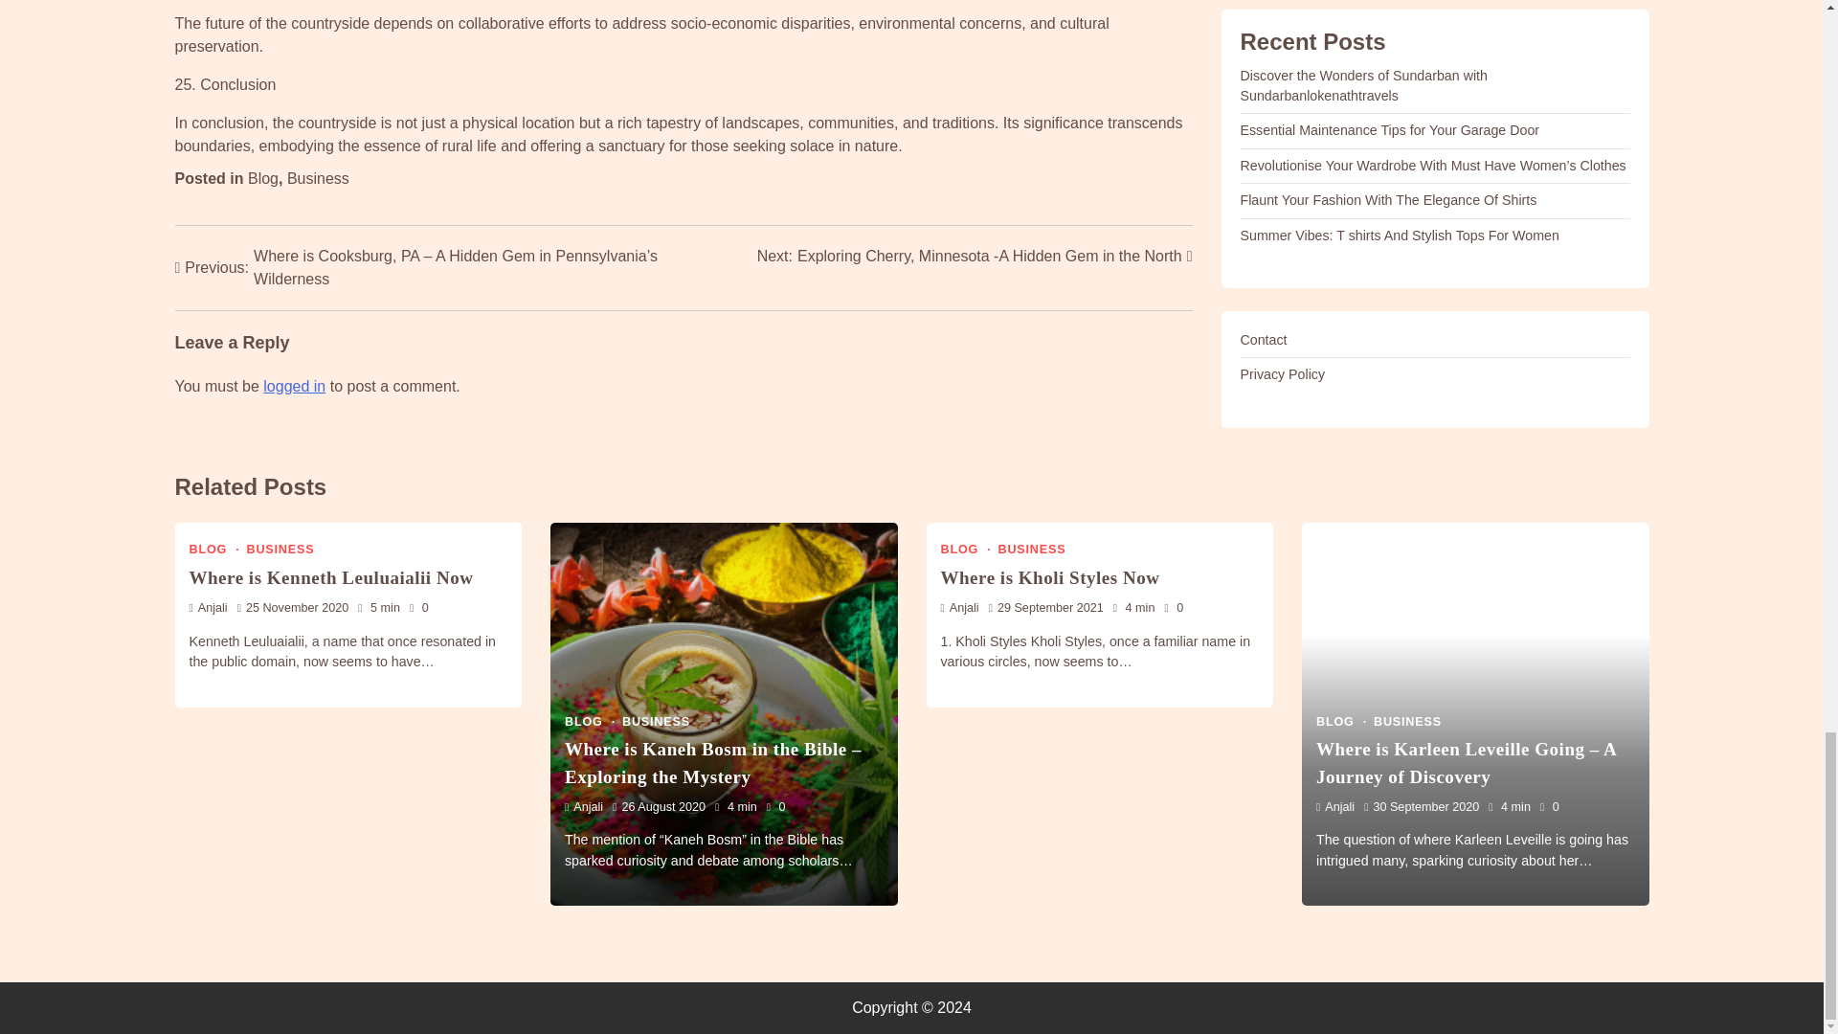 The width and height of the screenshot is (1838, 1034). I want to click on Business, so click(318, 178).